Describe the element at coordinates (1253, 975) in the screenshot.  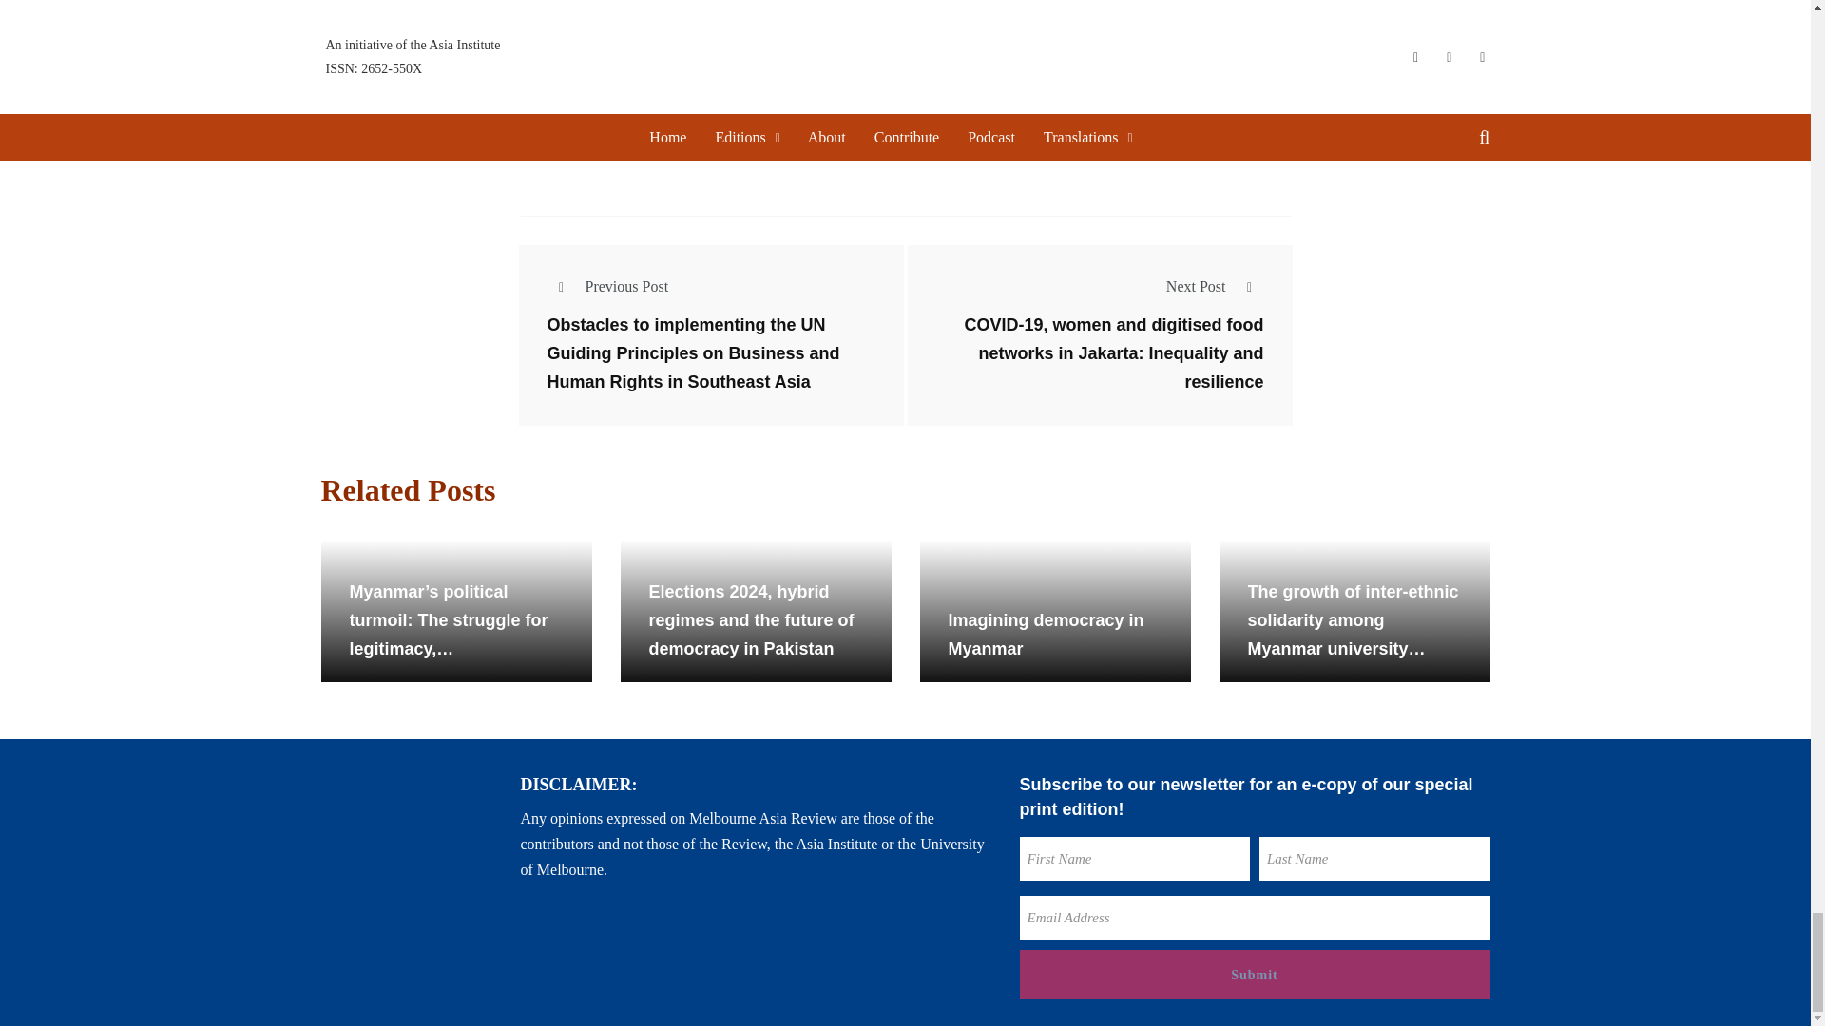
I see `Submit` at that location.